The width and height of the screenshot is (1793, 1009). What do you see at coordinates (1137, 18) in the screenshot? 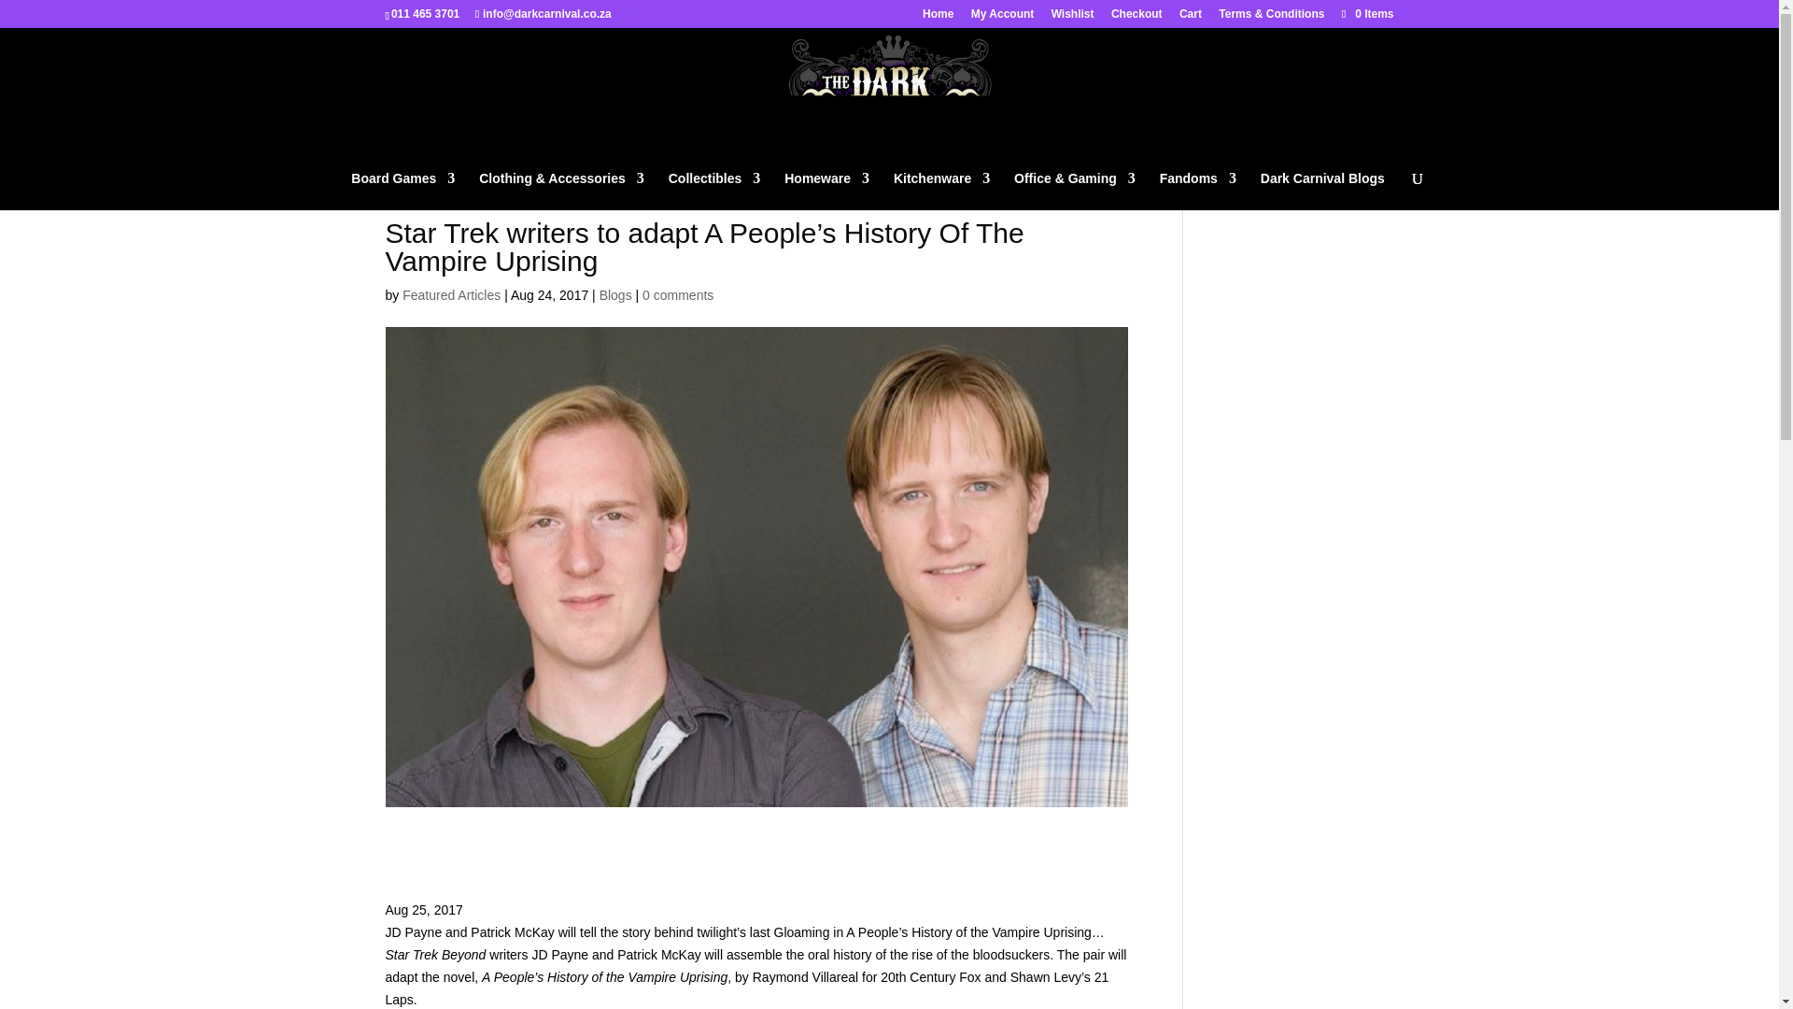
I see `Checkout` at bounding box center [1137, 18].